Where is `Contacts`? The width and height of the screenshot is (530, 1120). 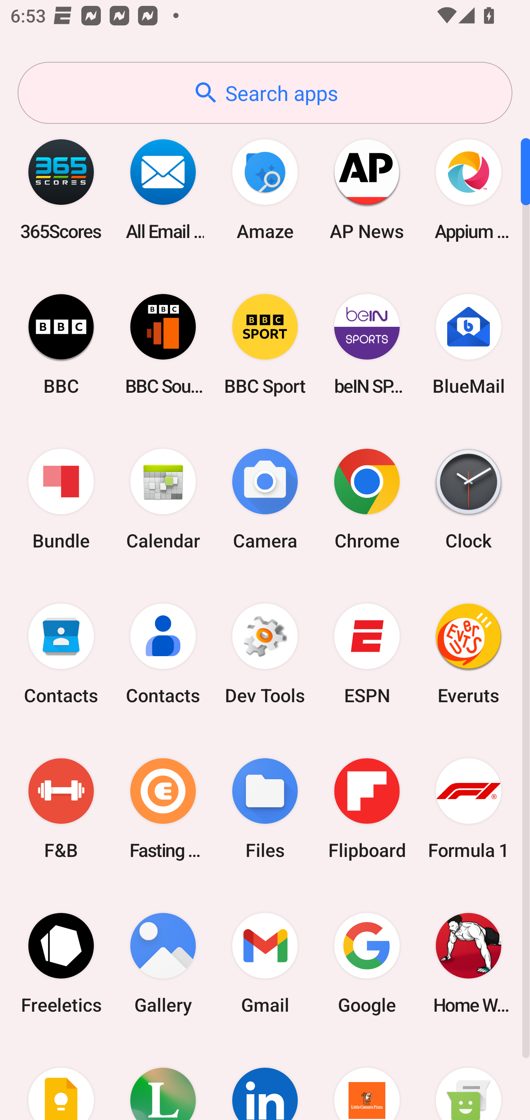
Contacts is located at coordinates (61, 654).